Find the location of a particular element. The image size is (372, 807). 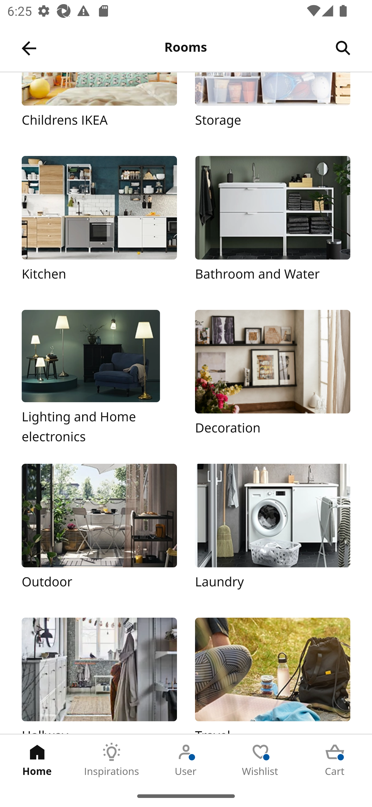

Travel is located at coordinates (273, 675).